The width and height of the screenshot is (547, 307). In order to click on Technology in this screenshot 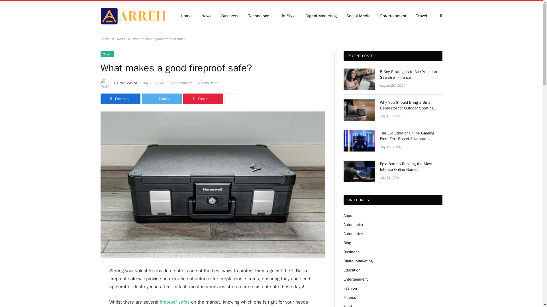, I will do `click(259, 16)`.